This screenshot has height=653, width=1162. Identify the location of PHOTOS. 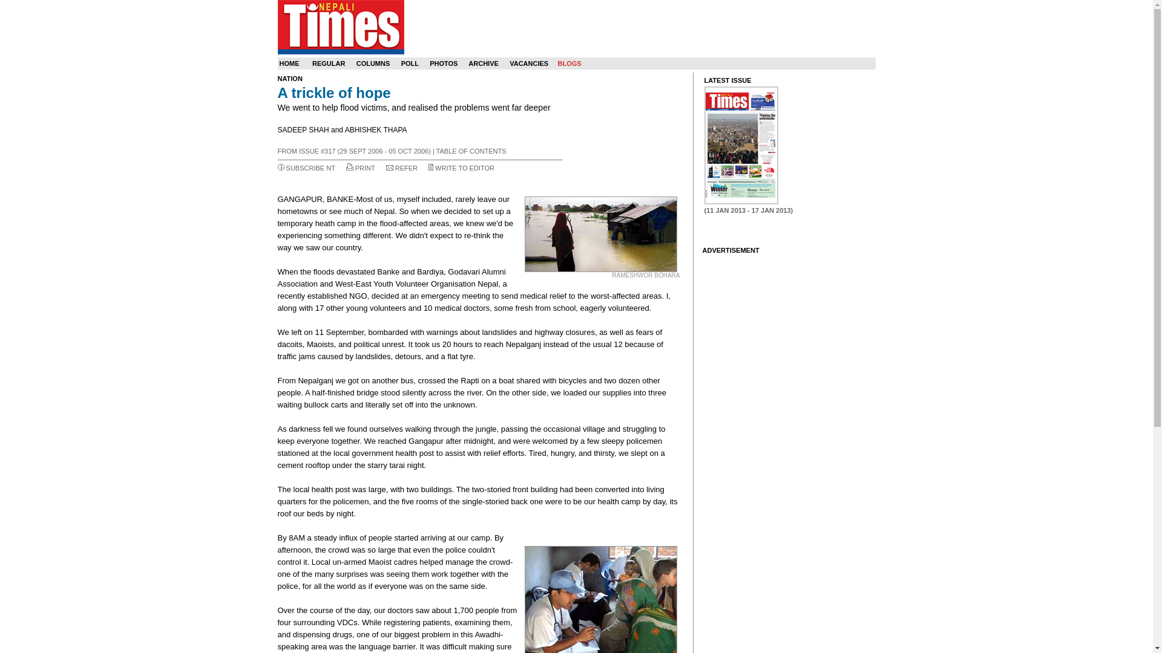
(444, 63).